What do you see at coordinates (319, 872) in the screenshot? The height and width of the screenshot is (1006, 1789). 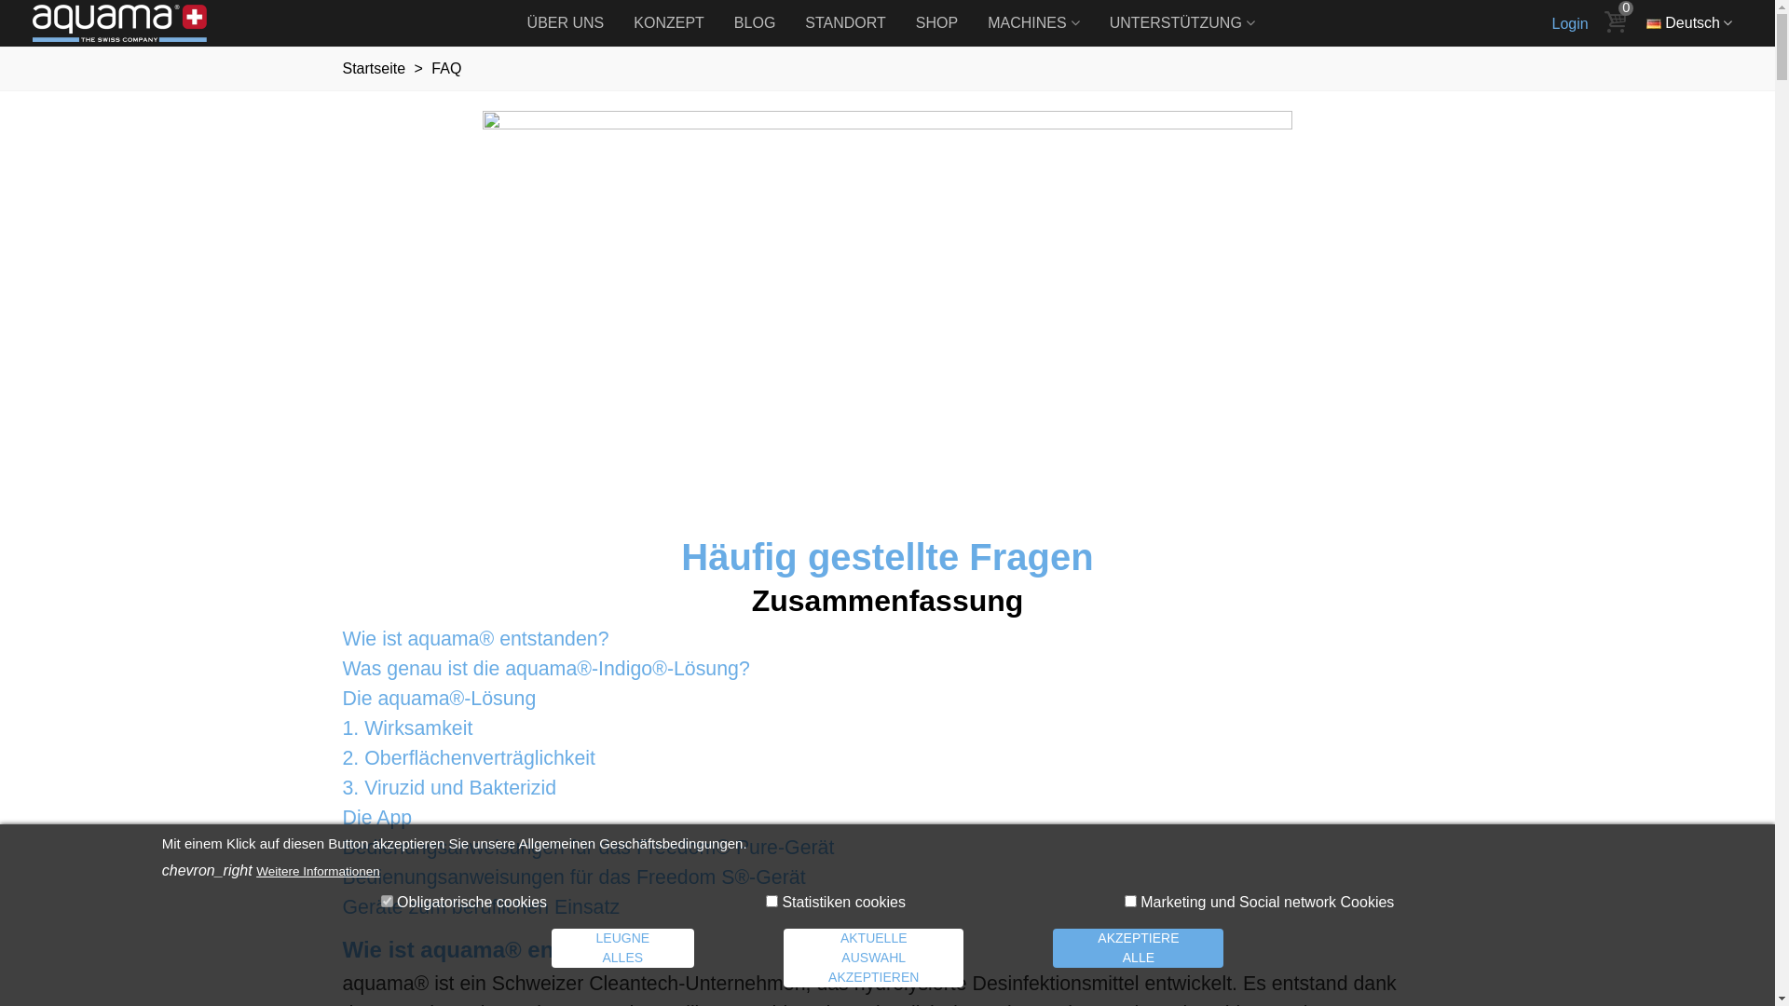 I see `Weitere Informationen` at bounding box center [319, 872].